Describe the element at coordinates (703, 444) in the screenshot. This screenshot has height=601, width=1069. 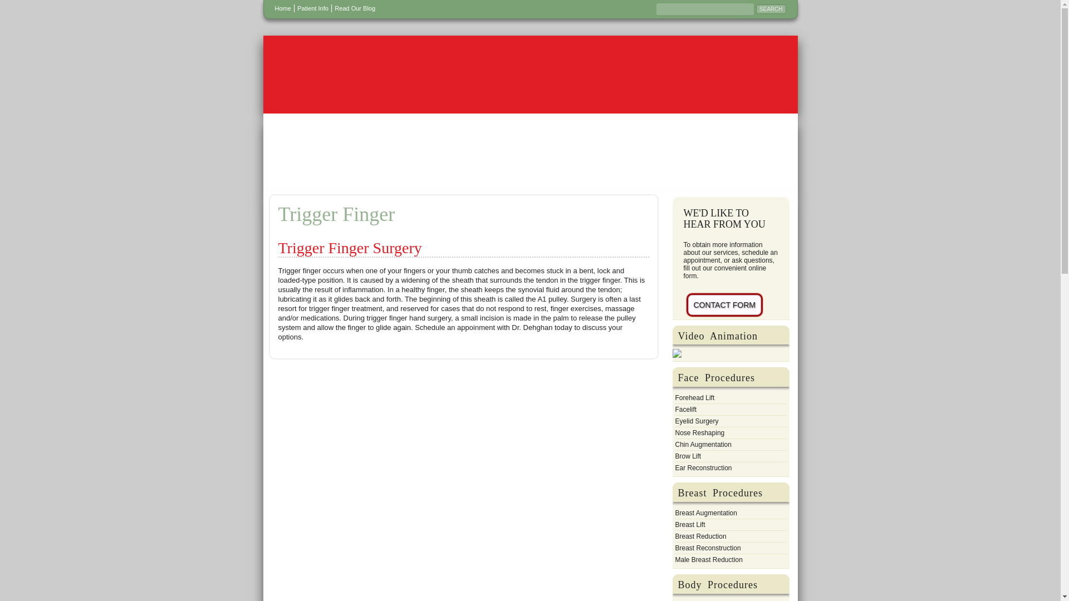
I see `Chin Augmentation` at that location.